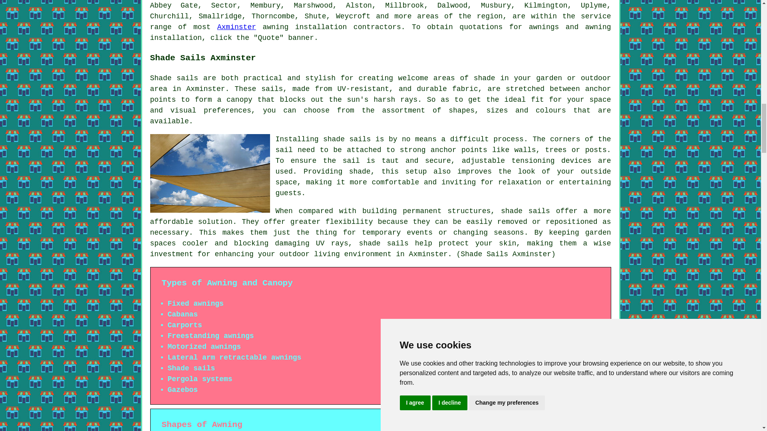 Image resolution: width=767 pixels, height=431 pixels. Describe the element at coordinates (275, 27) in the screenshot. I see `awning` at that location.